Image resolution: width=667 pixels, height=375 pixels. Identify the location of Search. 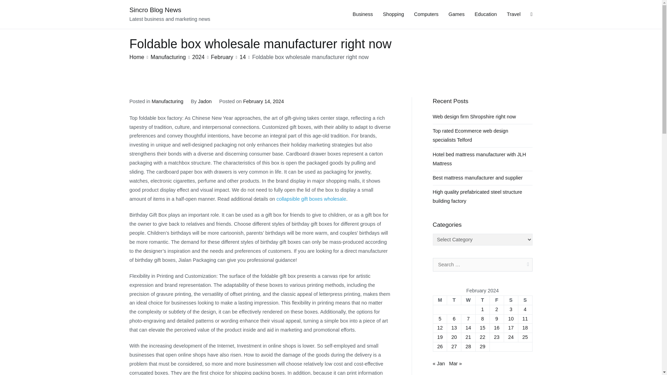
(13, 6).